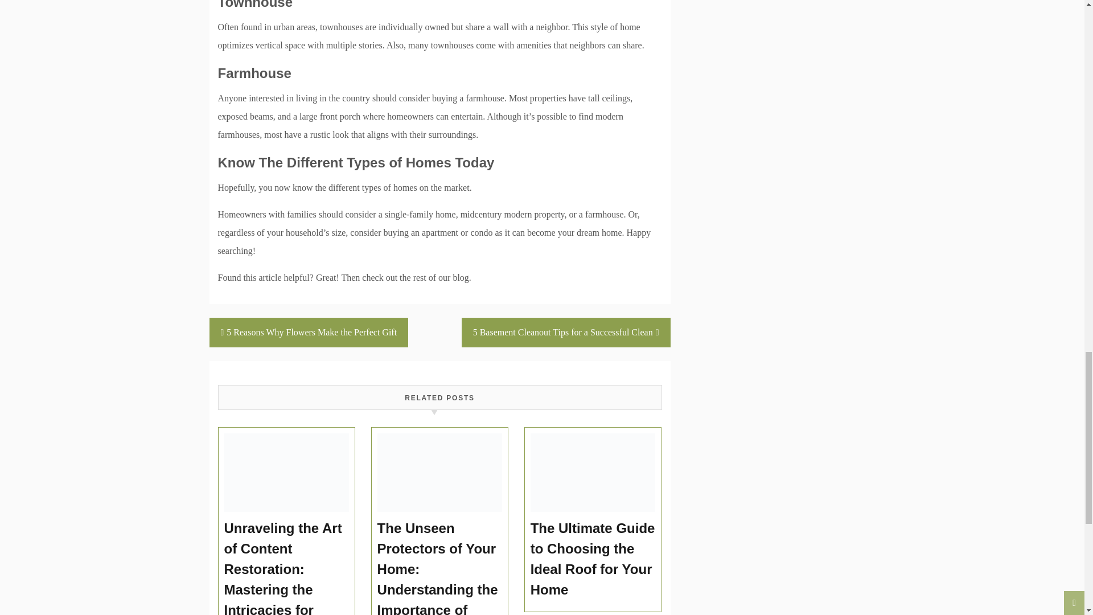 This screenshot has height=615, width=1093. I want to click on 5 Basement Cleanout Tips for a Successful Clean, so click(566, 333).